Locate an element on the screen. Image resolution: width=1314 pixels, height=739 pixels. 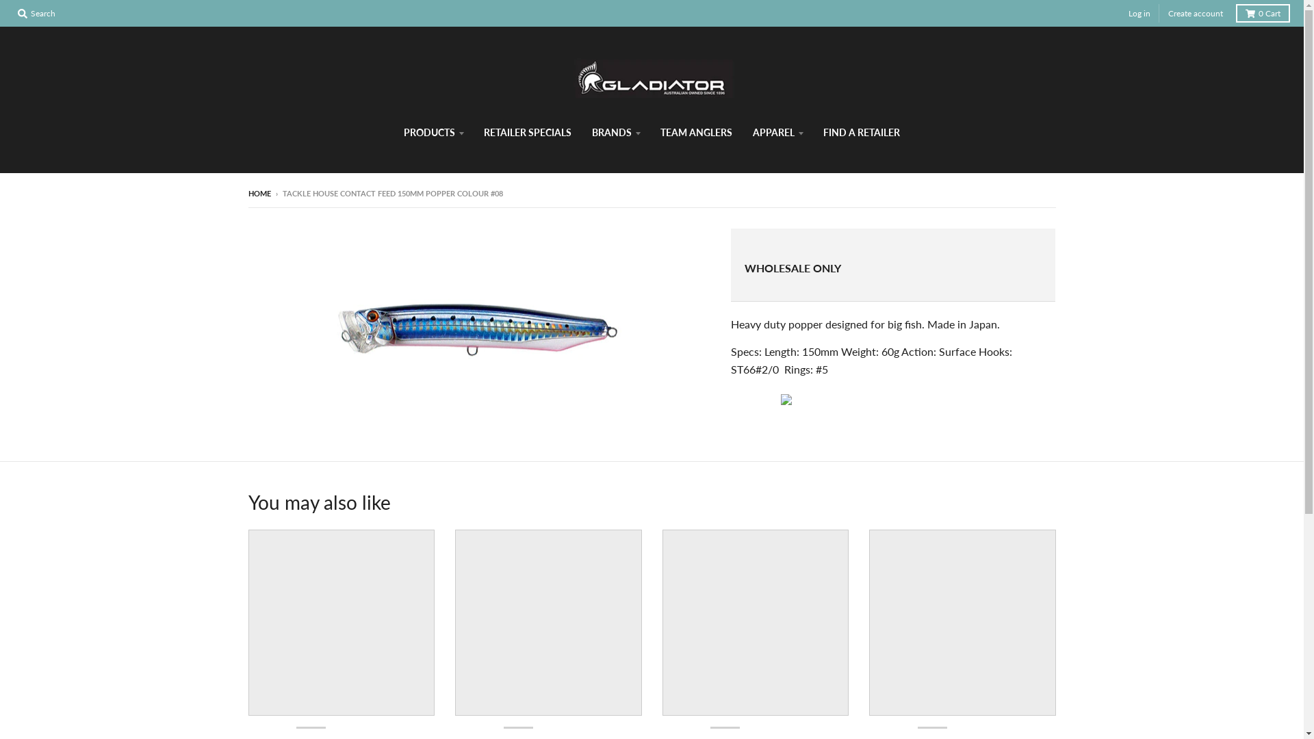
APPAREL is located at coordinates (777, 133).